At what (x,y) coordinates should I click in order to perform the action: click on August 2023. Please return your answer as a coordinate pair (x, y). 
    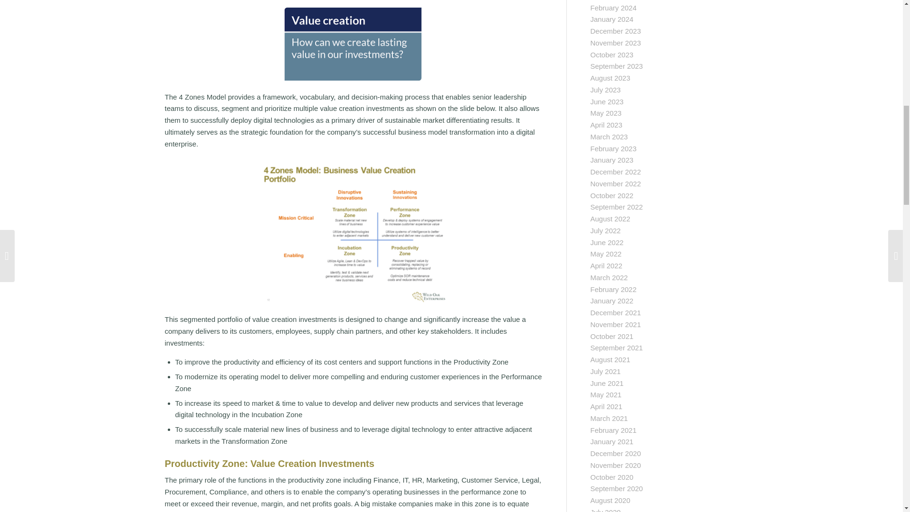
    Looking at the image, I should click on (610, 78).